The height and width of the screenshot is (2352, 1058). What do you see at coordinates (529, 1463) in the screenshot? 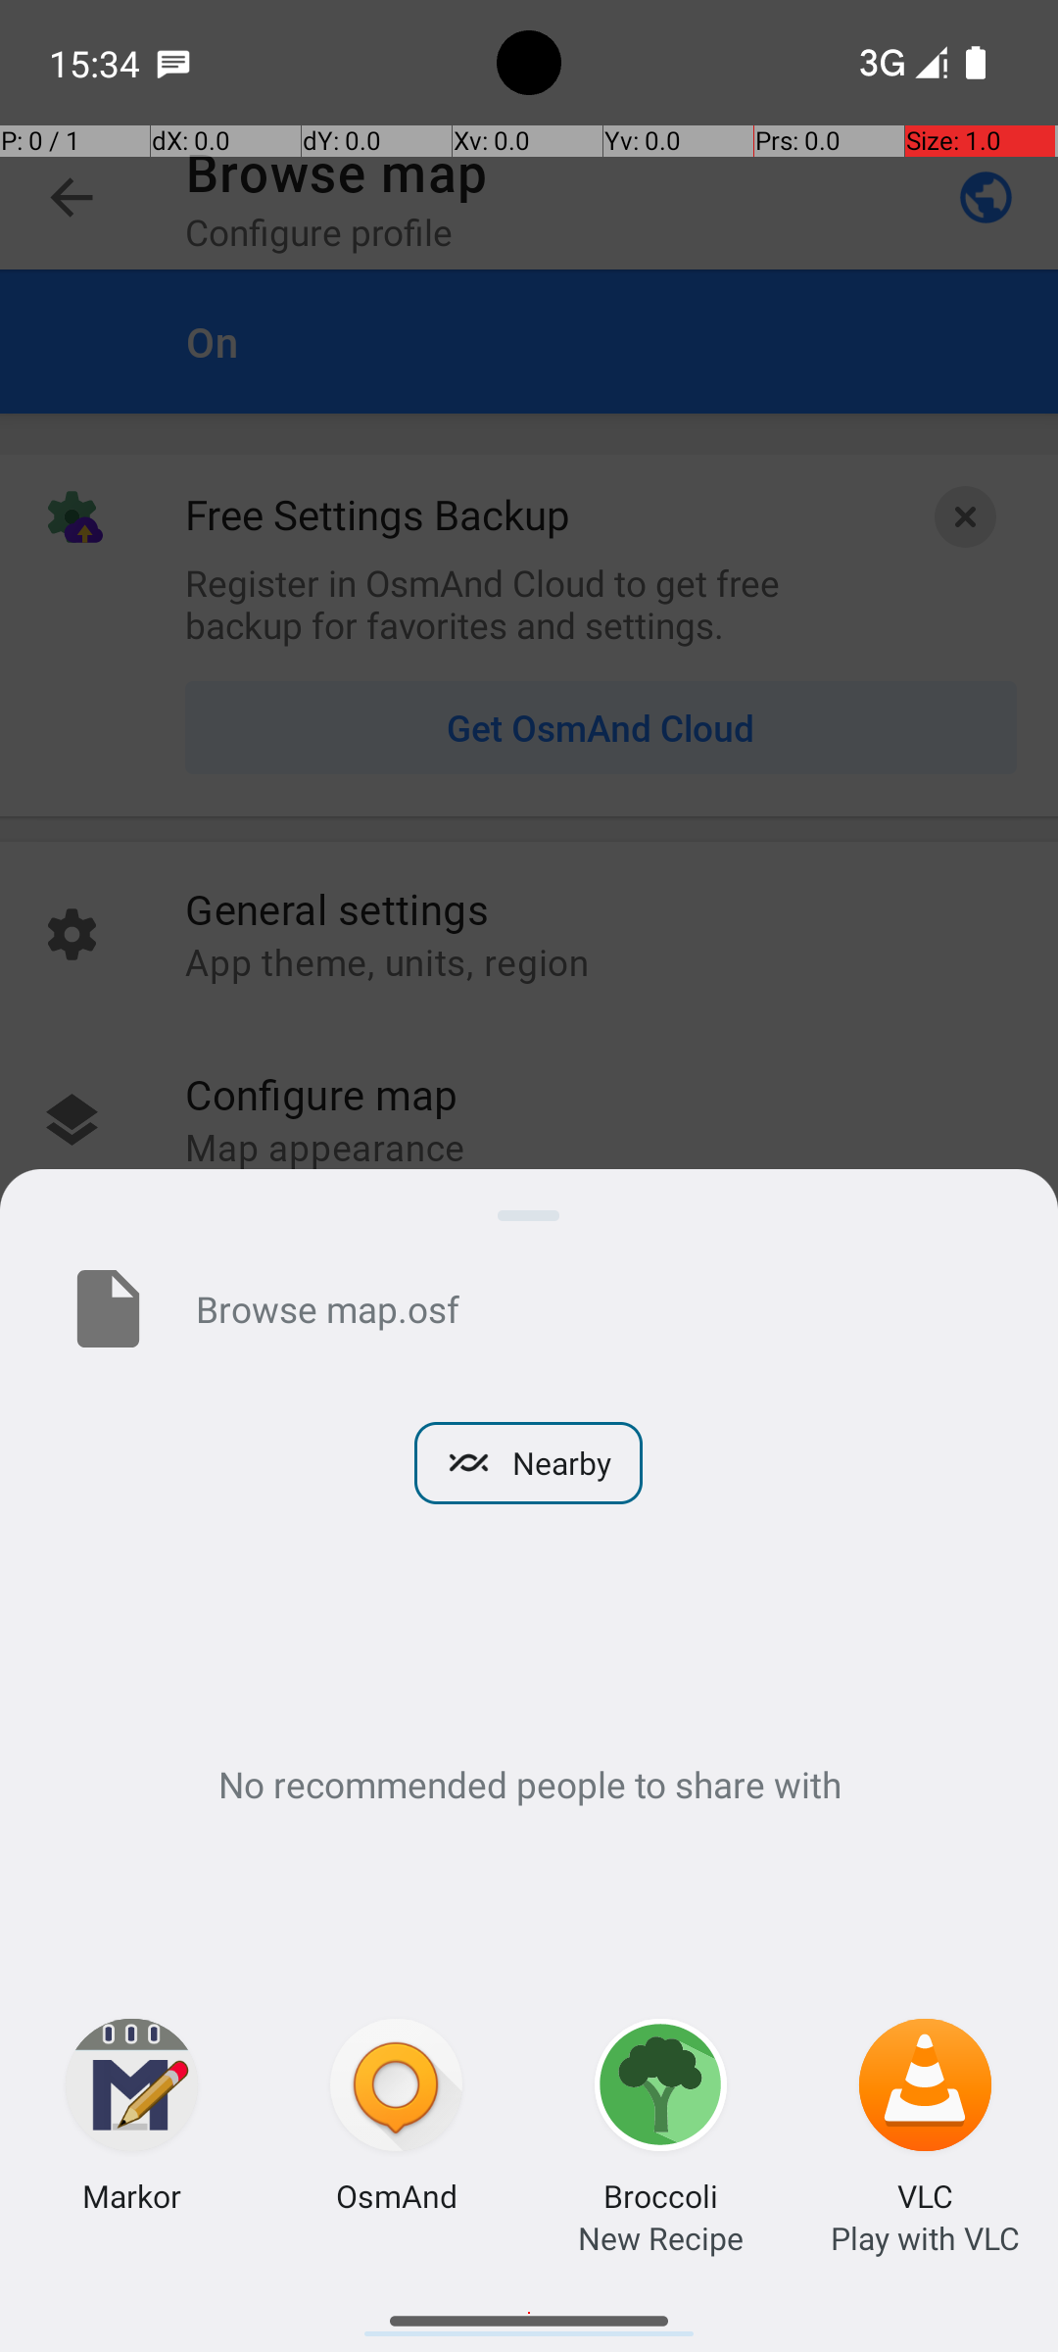
I see `Nearby` at bounding box center [529, 1463].